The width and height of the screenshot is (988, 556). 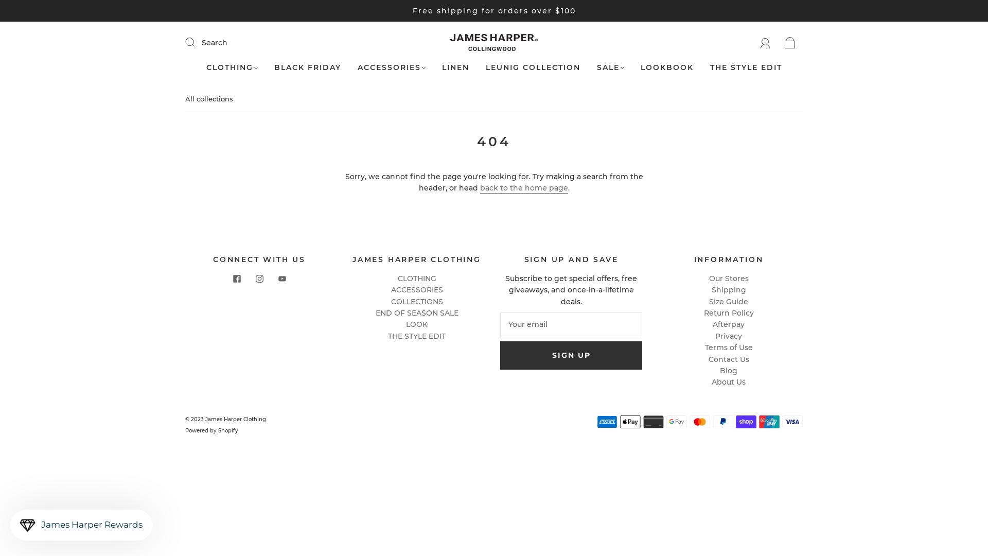 What do you see at coordinates (417, 302) in the screenshot?
I see `COLLECTIONS` at bounding box center [417, 302].